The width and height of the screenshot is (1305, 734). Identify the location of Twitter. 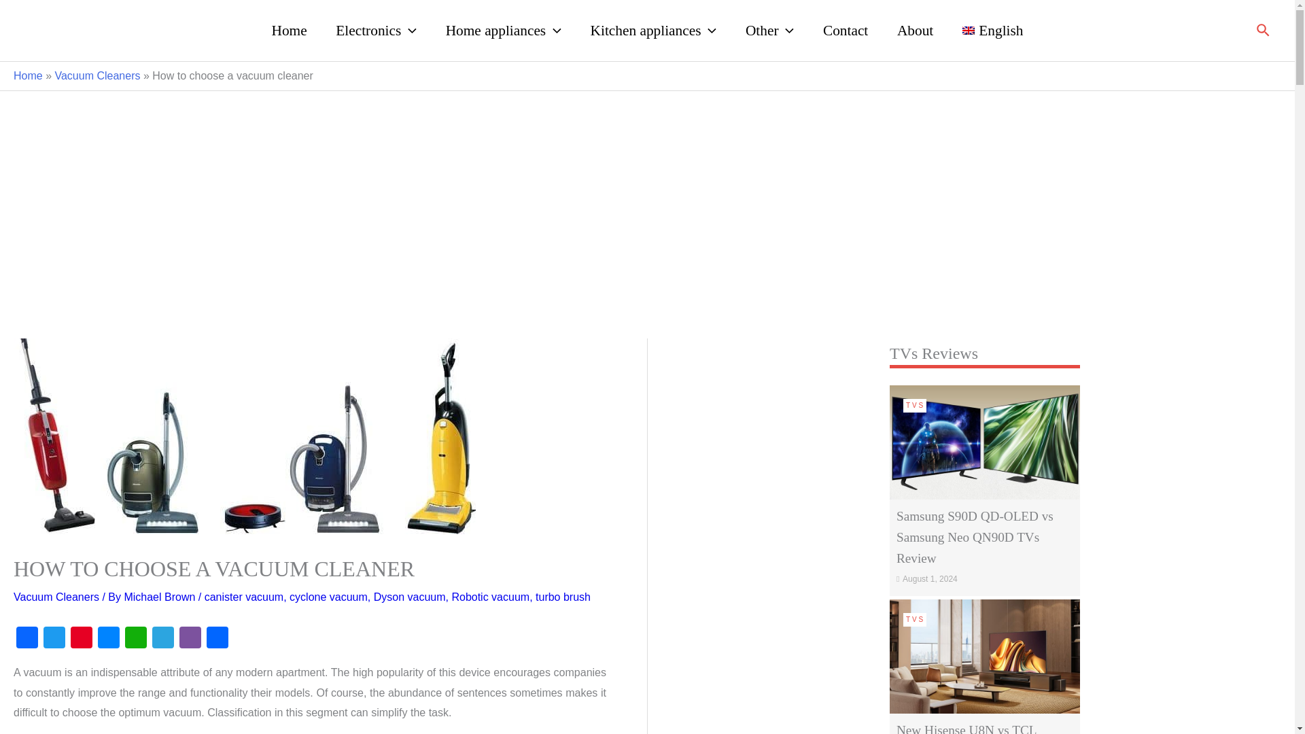
(54, 639).